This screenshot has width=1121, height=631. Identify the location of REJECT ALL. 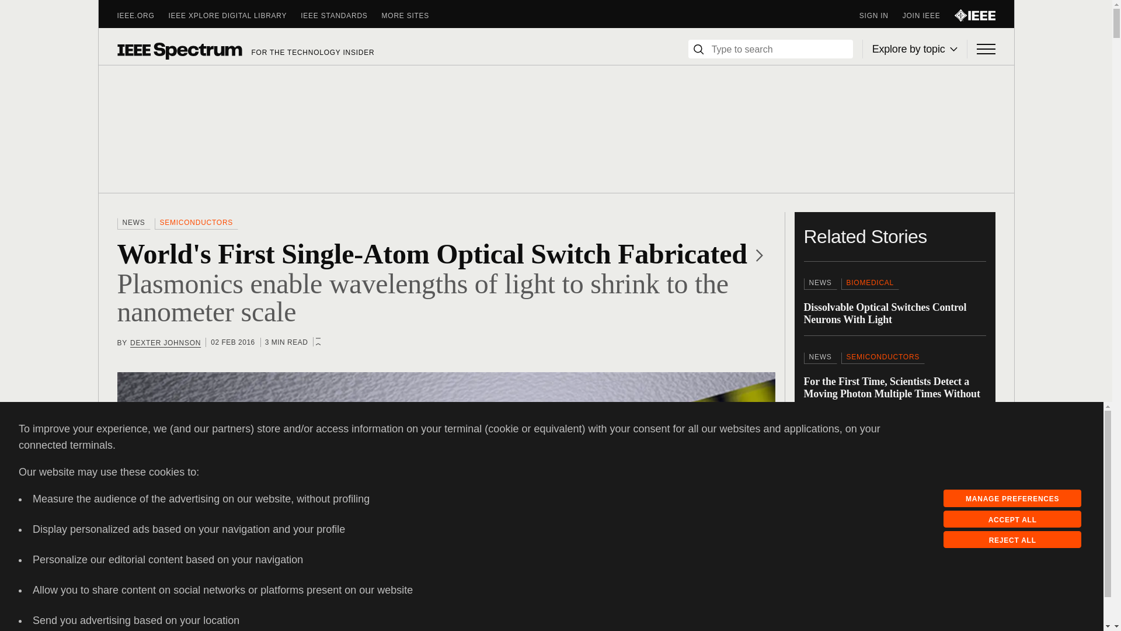
(1012, 540).